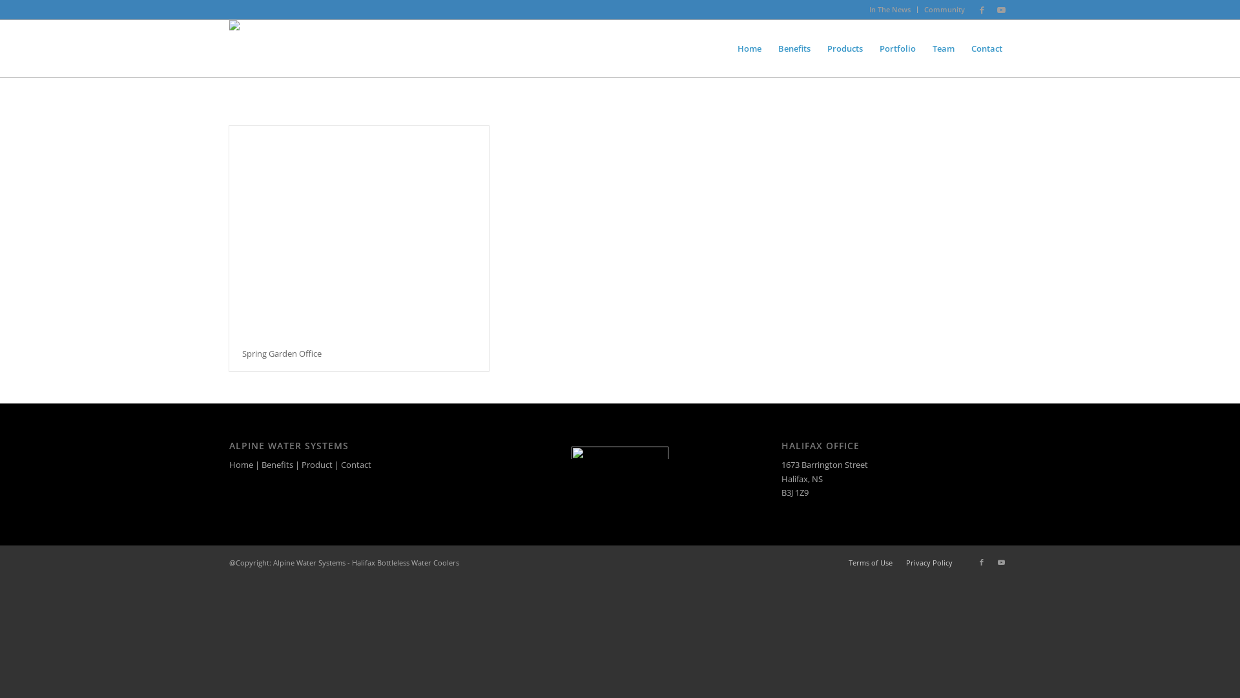 The width and height of the screenshot is (1240, 698). What do you see at coordinates (356, 465) in the screenshot?
I see `Contact` at bounding box center [356, 465].